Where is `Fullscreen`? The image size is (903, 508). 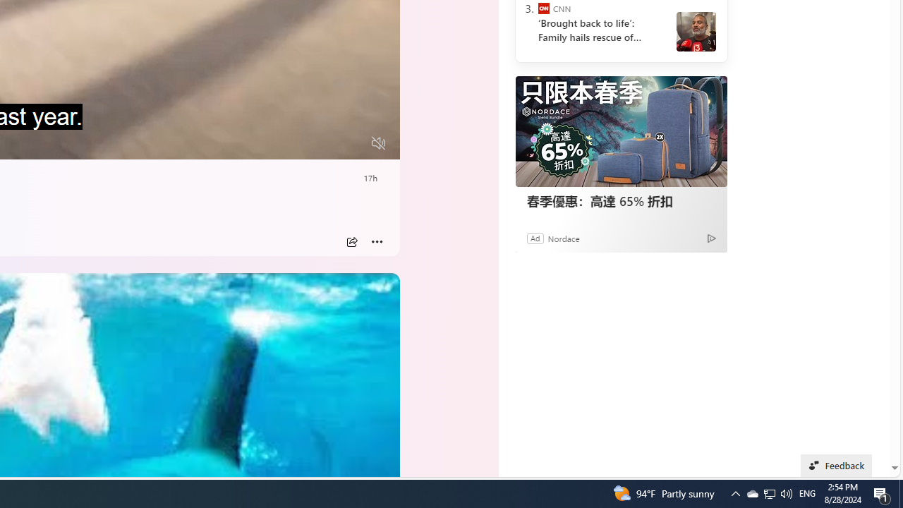 Fullscreen is located at coordinates (351, 143).